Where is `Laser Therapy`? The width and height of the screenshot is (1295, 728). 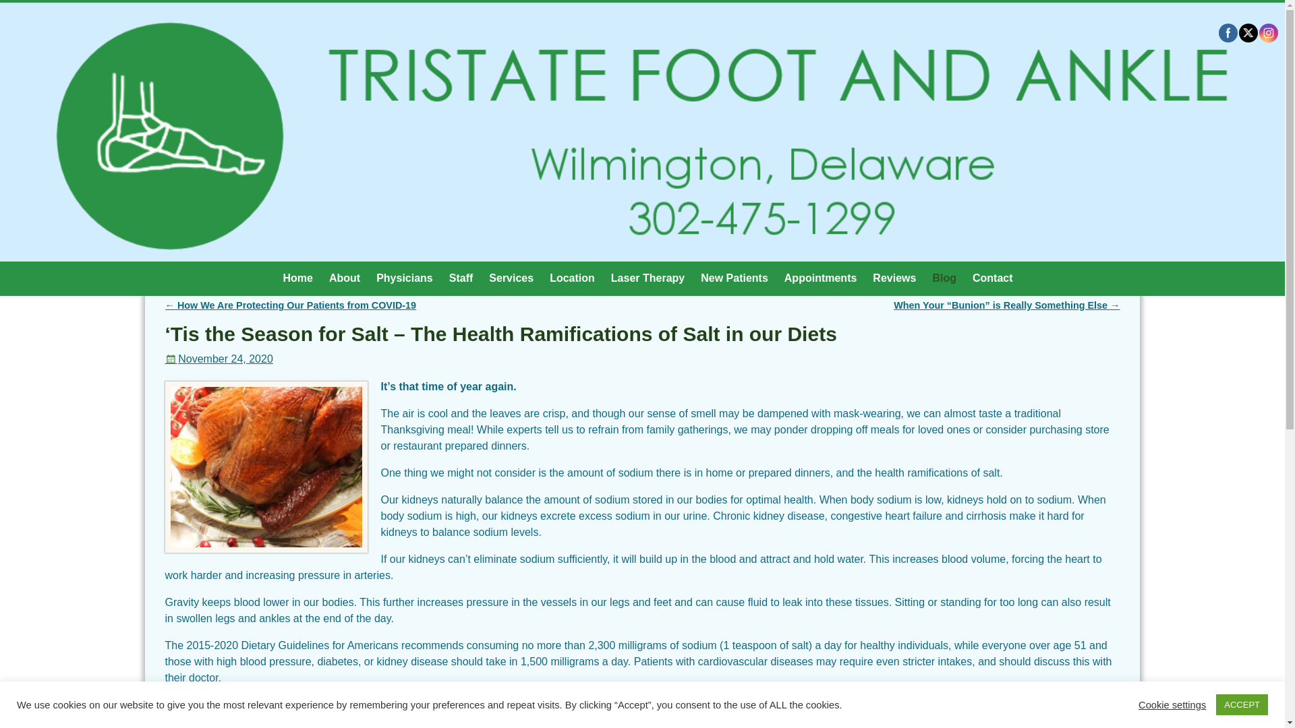 Laser Therapy is located at coordinates (647, 278).